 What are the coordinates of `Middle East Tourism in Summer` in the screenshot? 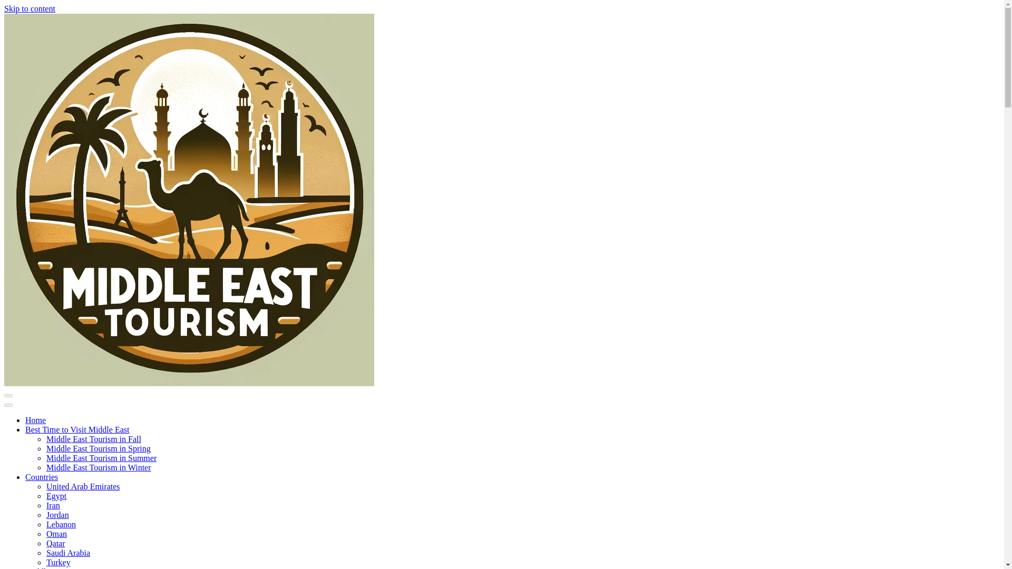 It's located at (101, 458).